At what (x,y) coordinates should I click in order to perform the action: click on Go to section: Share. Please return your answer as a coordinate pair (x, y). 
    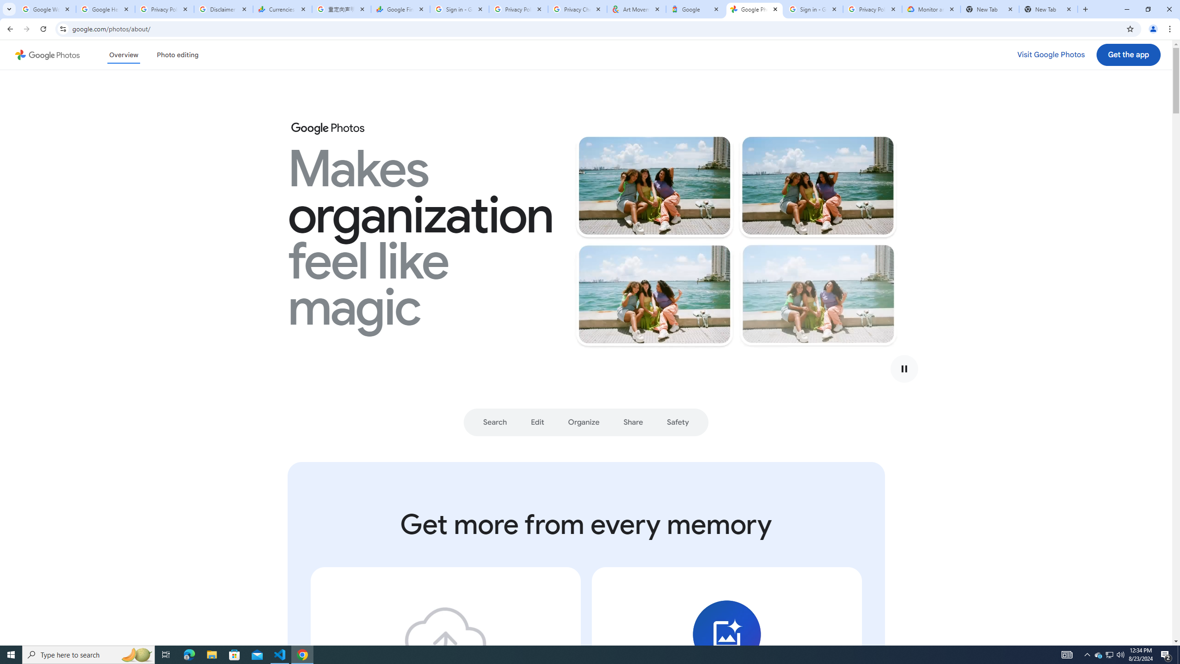
    Looking at the image, I should click on (633, 422).